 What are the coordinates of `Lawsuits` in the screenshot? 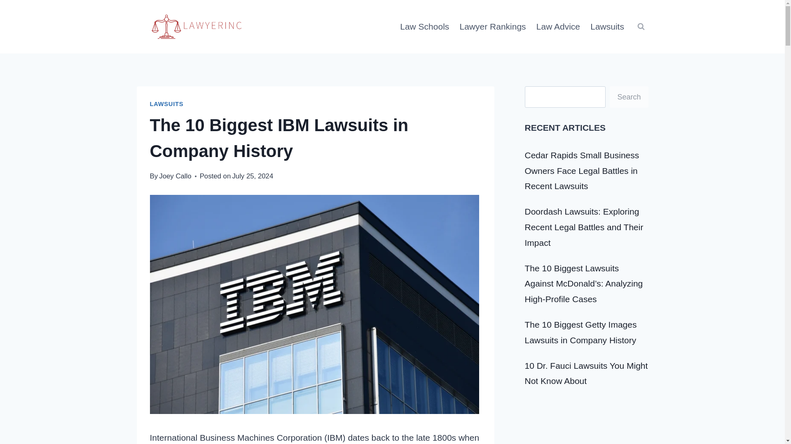 It's located at (607, 27).